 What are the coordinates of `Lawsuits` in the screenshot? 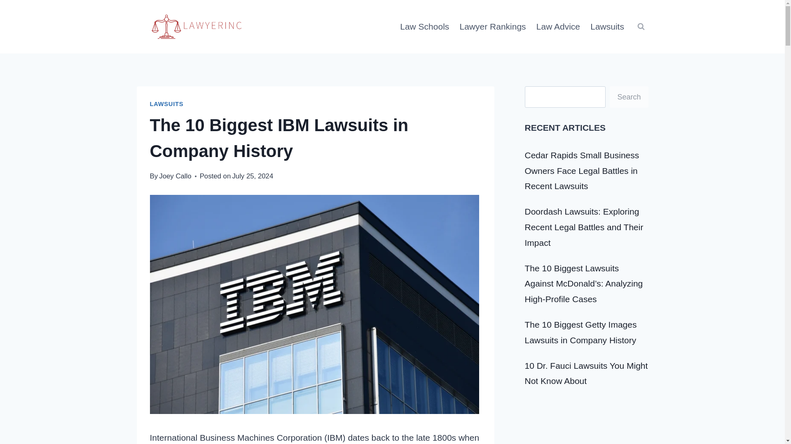 It's located at (607, 27).